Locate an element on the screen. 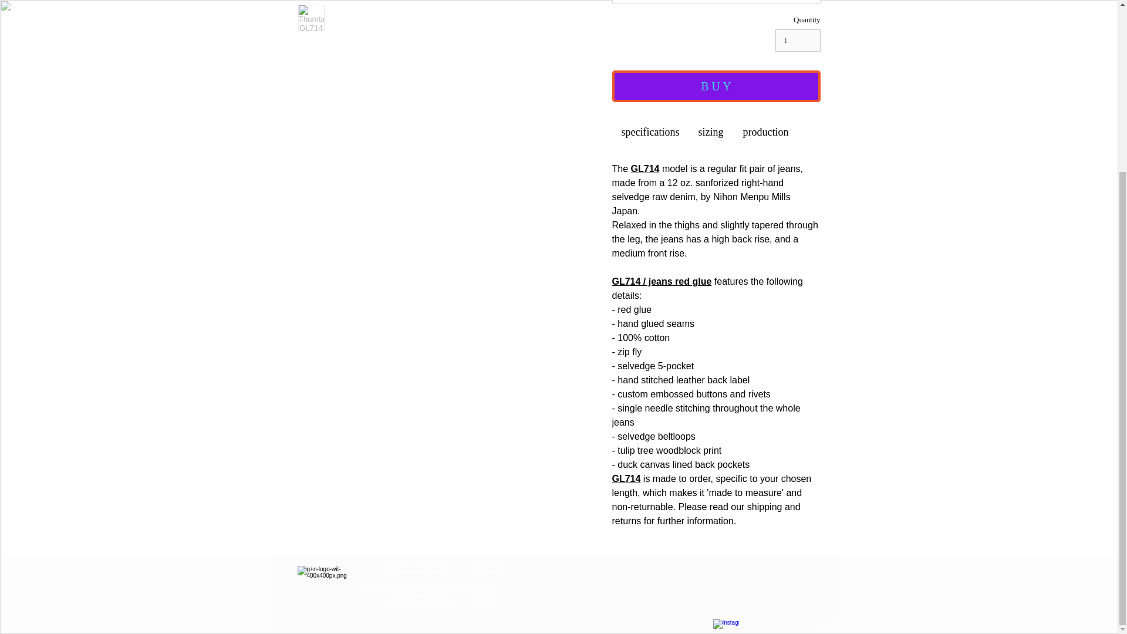 This screenshot has height=634, width=1127. B U Y is located at coordinates (716, 86).